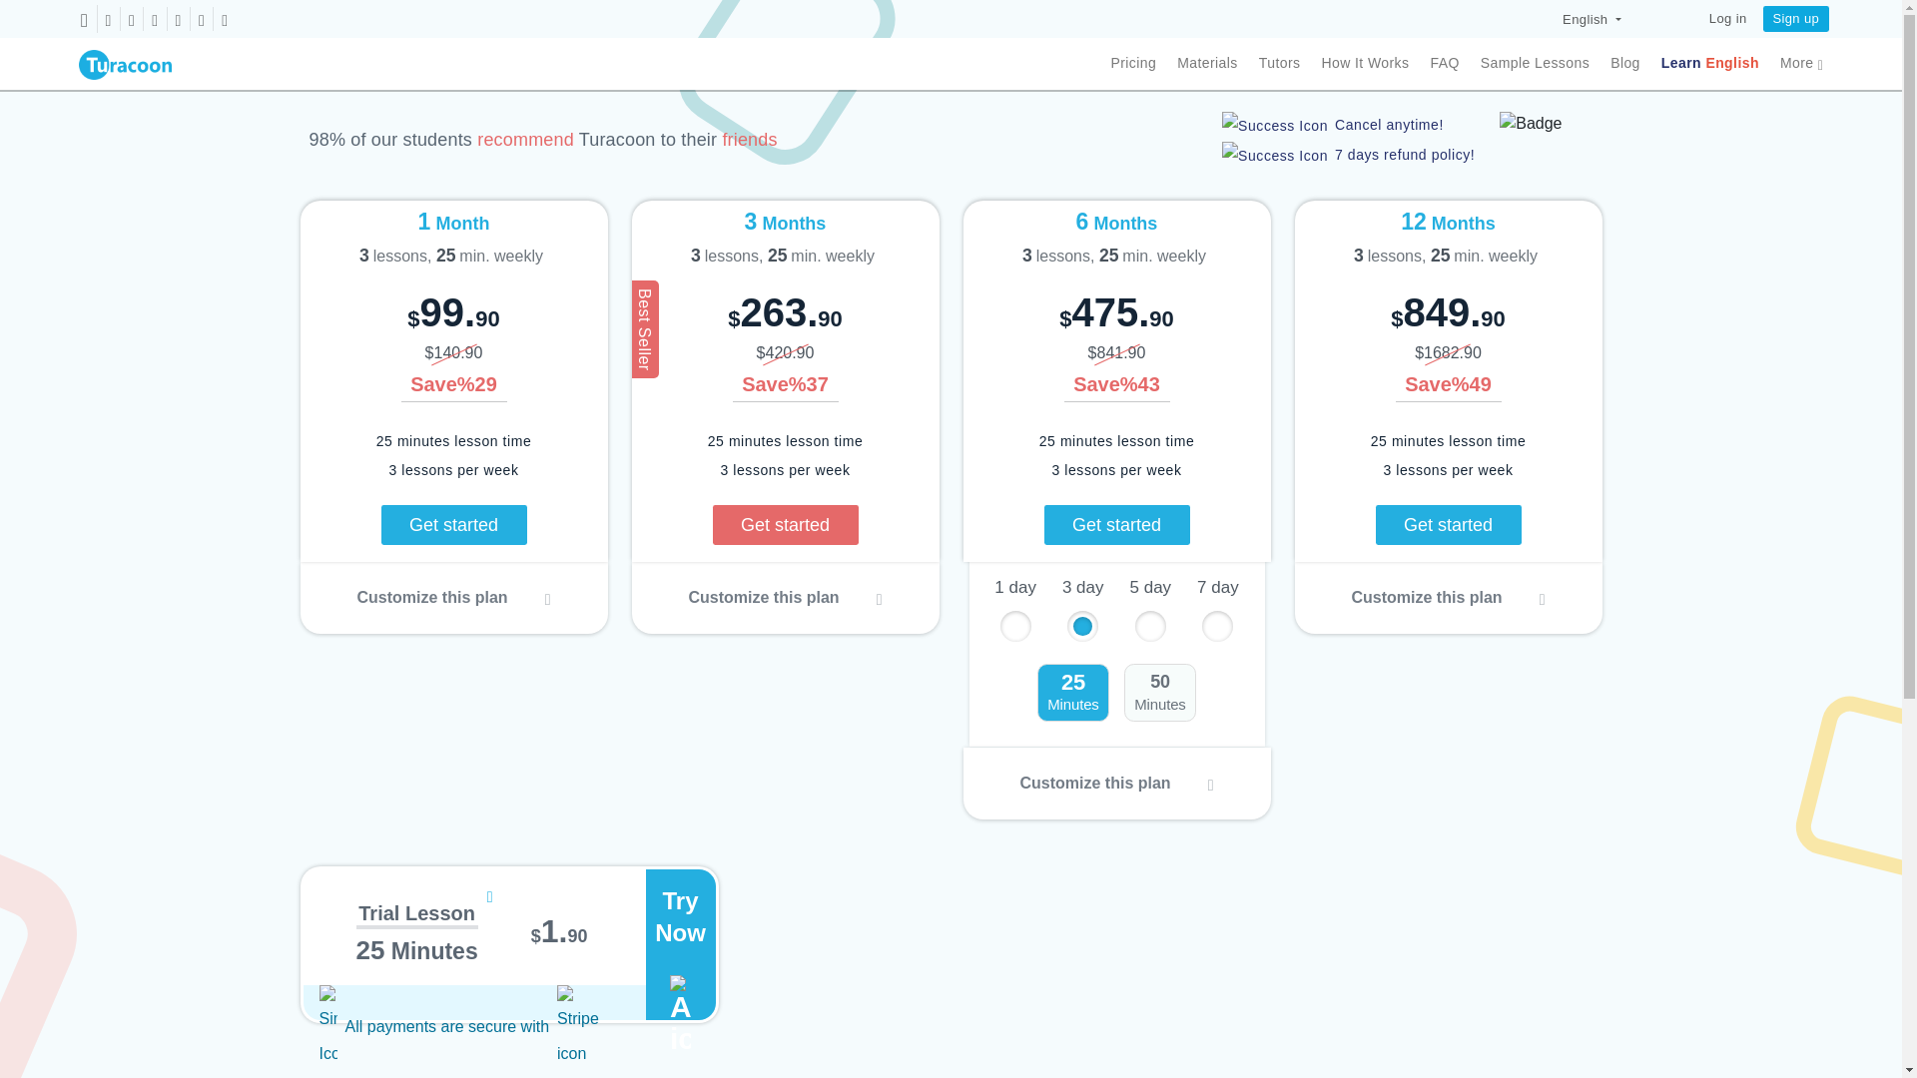 Image resolution: width=1917 pixels, height=1078 pixels. Describe the element at coordinates (1132, 63) in the screenshot. I see `Pricing` at that location.